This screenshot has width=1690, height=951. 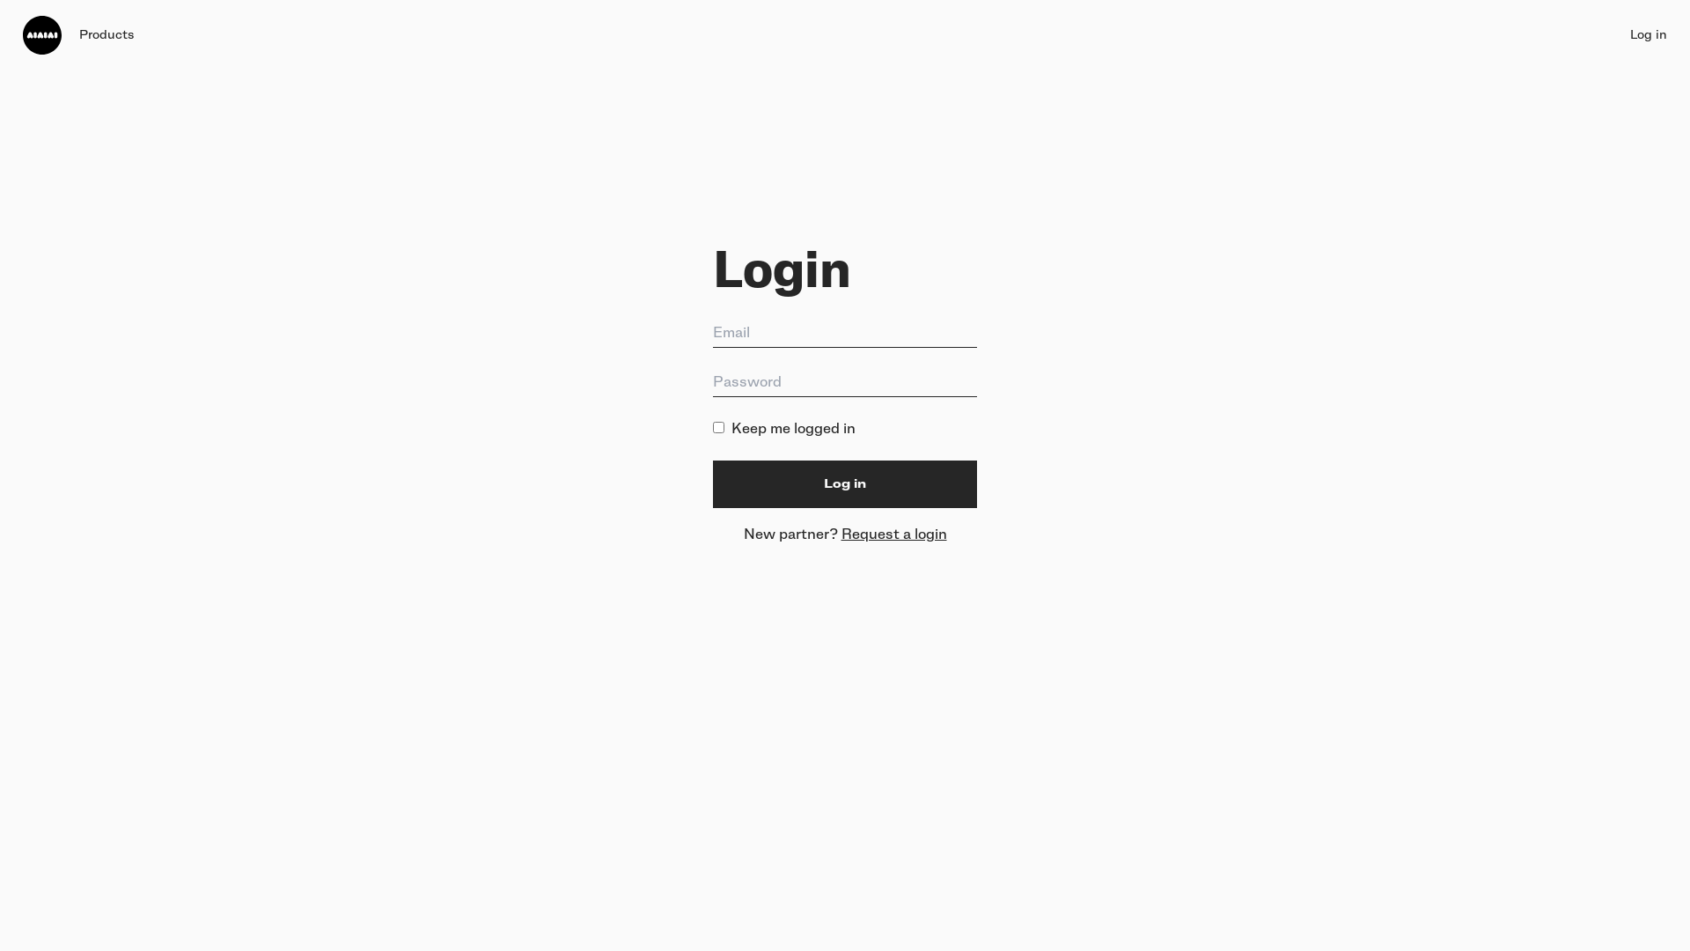 I want to click on Request a login, so click(x=894, y=534).